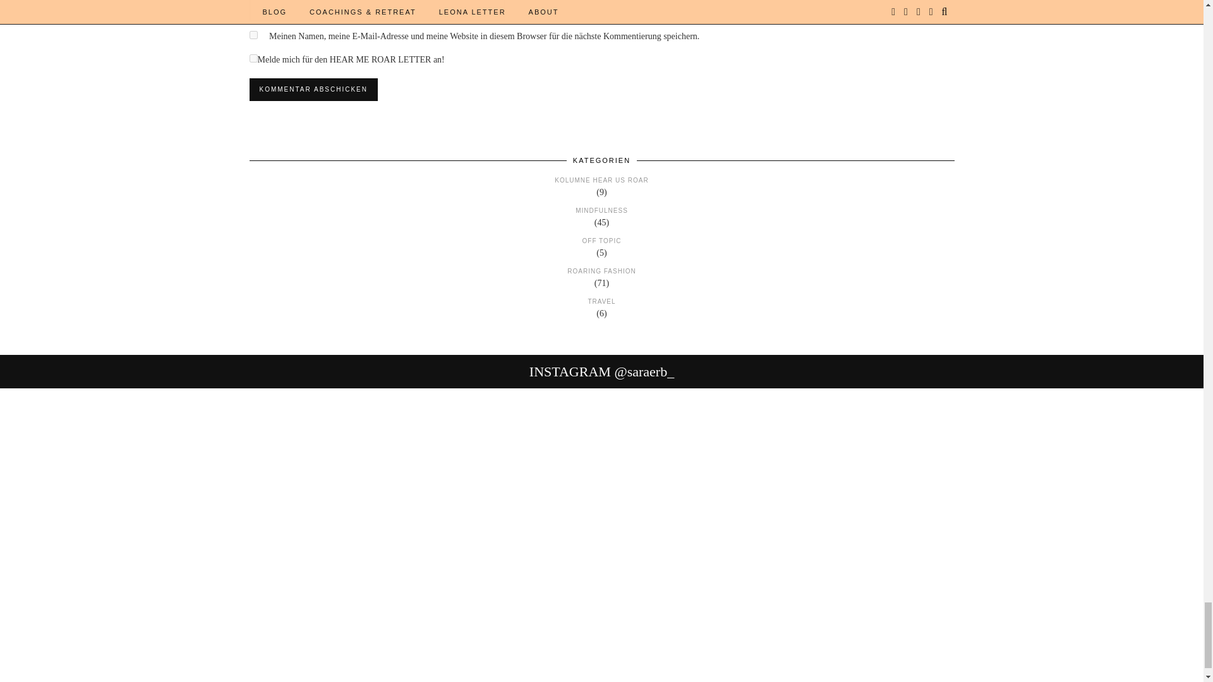 Image resolution: width=1213 pixels, height=682 pixels. What do you see at coordinates (253, 58) in the screenshot?
I see `1` at bounding box center [253, 58].